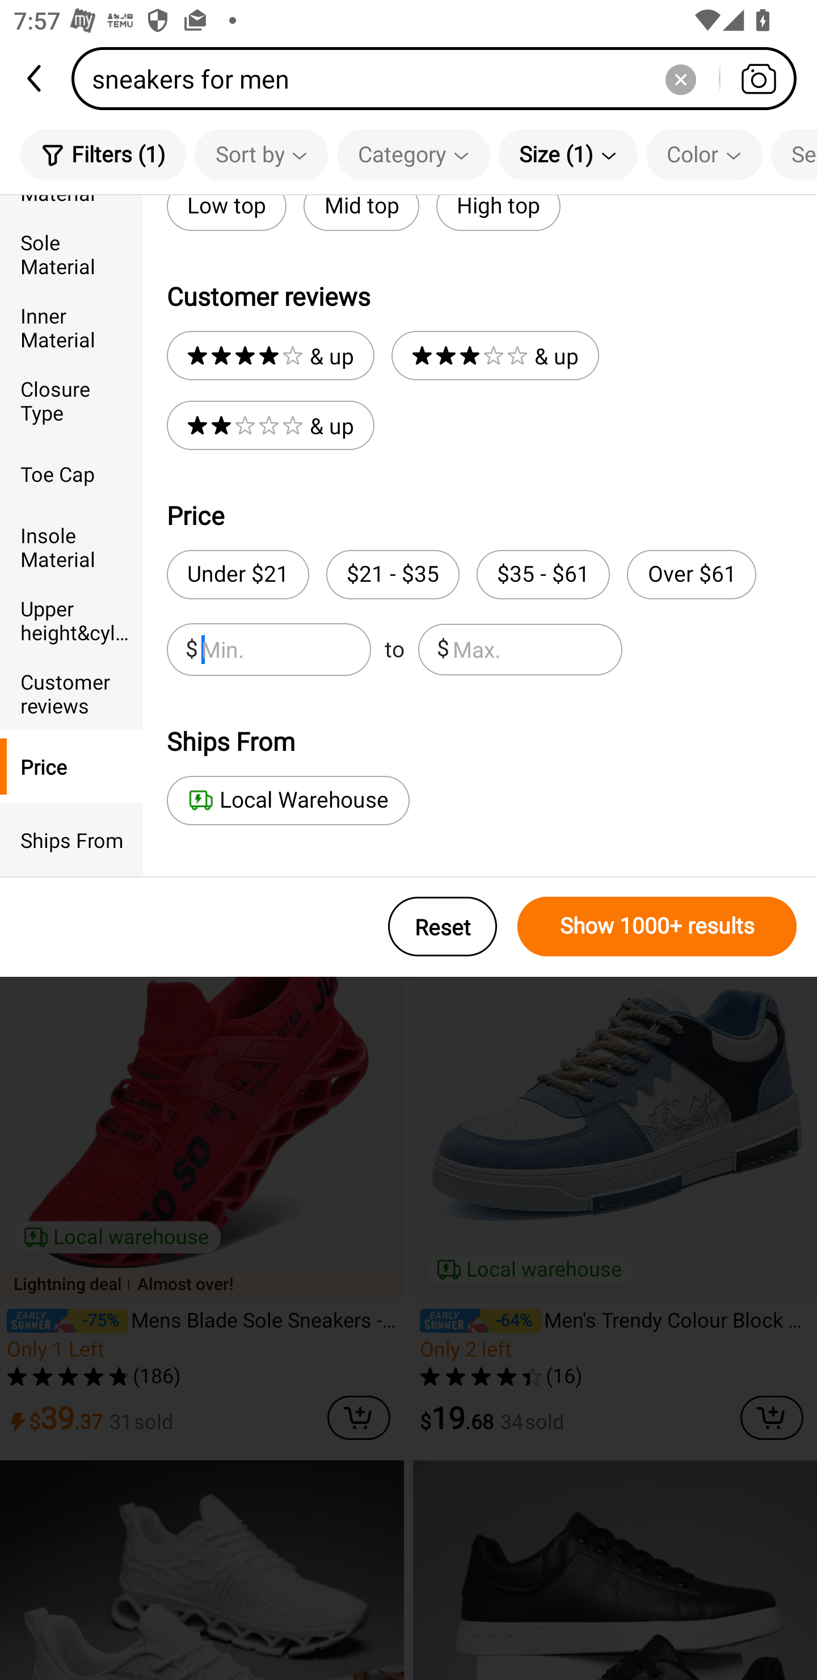 The image size is (817, 1680). Describe the element at coordinates (568, 154) in the screenshot. I see `Size (1)` at that location.